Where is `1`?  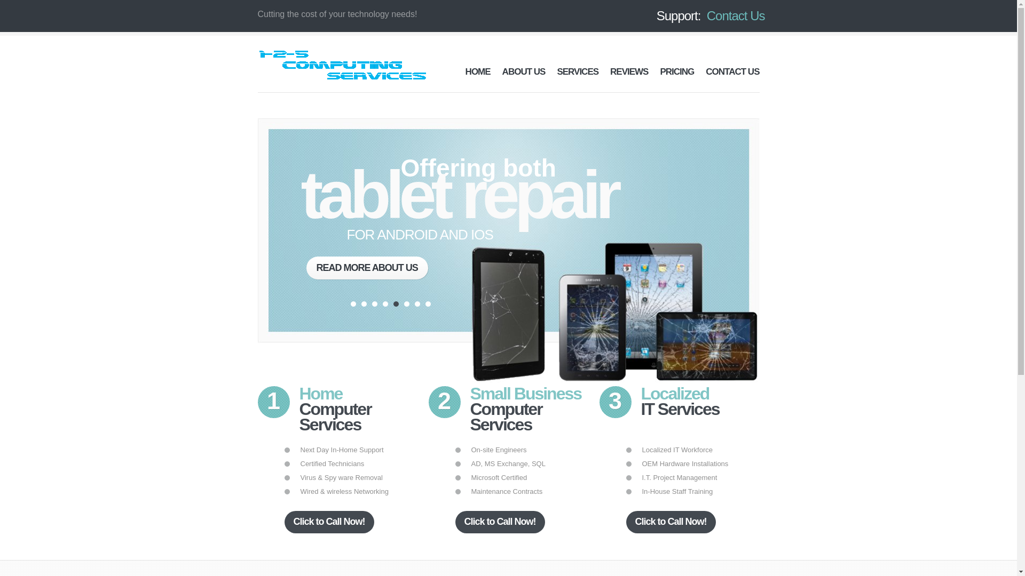
1 is located at coordinates (353, 304).